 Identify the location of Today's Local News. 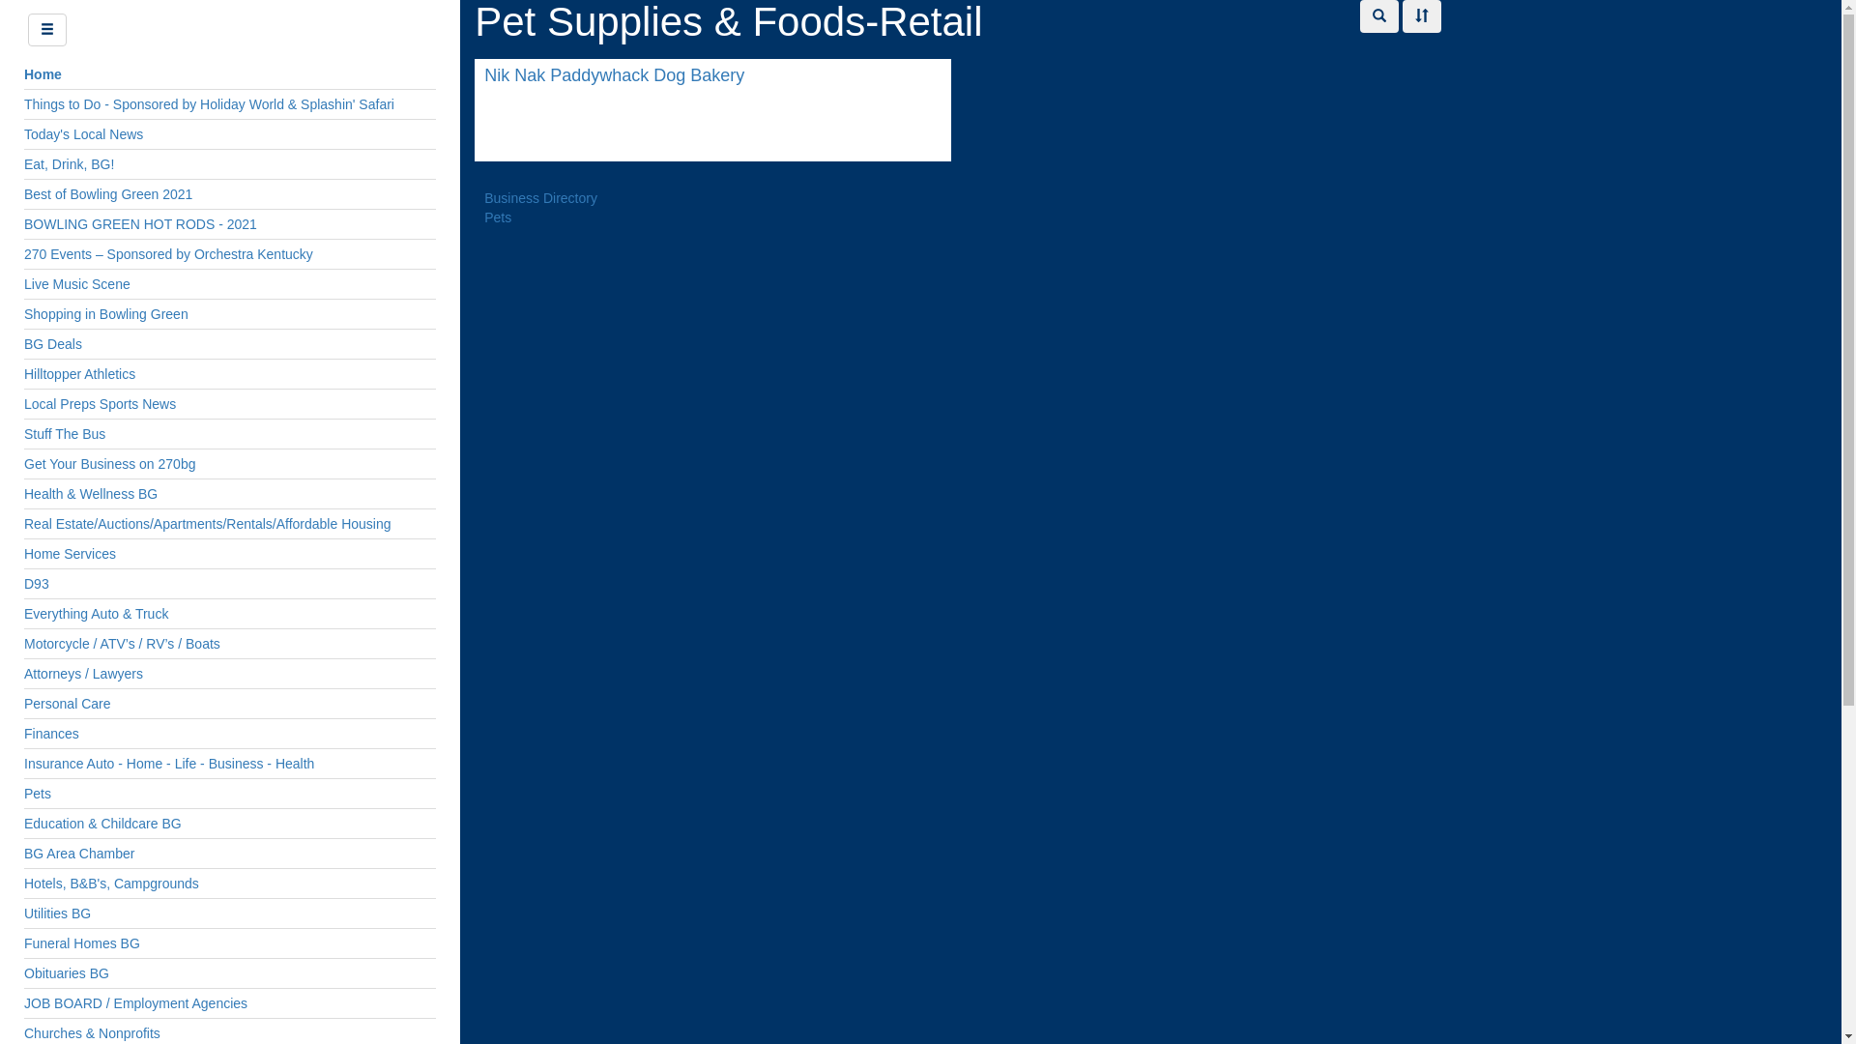
(230, 134).